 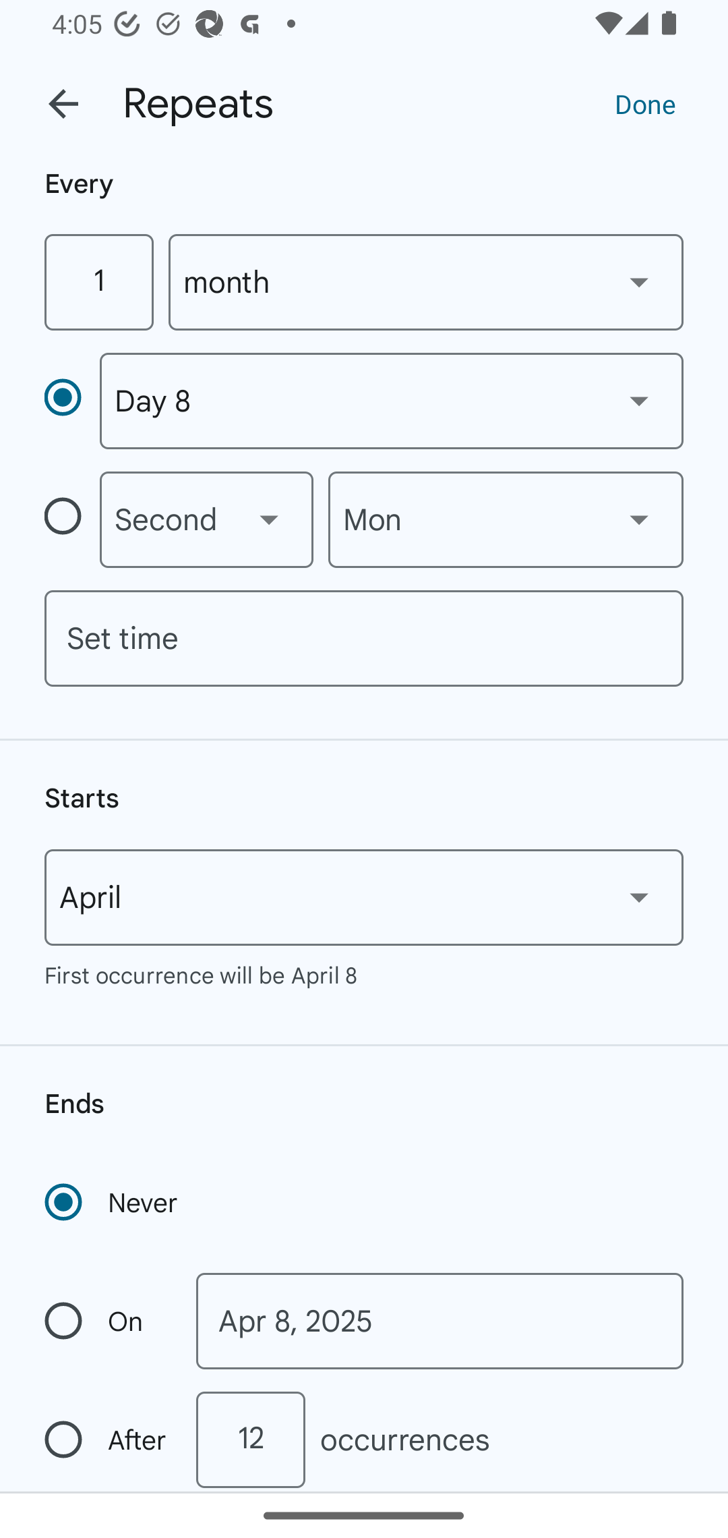 What do you see at coordinates (391, 401) in the screenshot?
I see `Day 8` at bounding box center [391, 401].